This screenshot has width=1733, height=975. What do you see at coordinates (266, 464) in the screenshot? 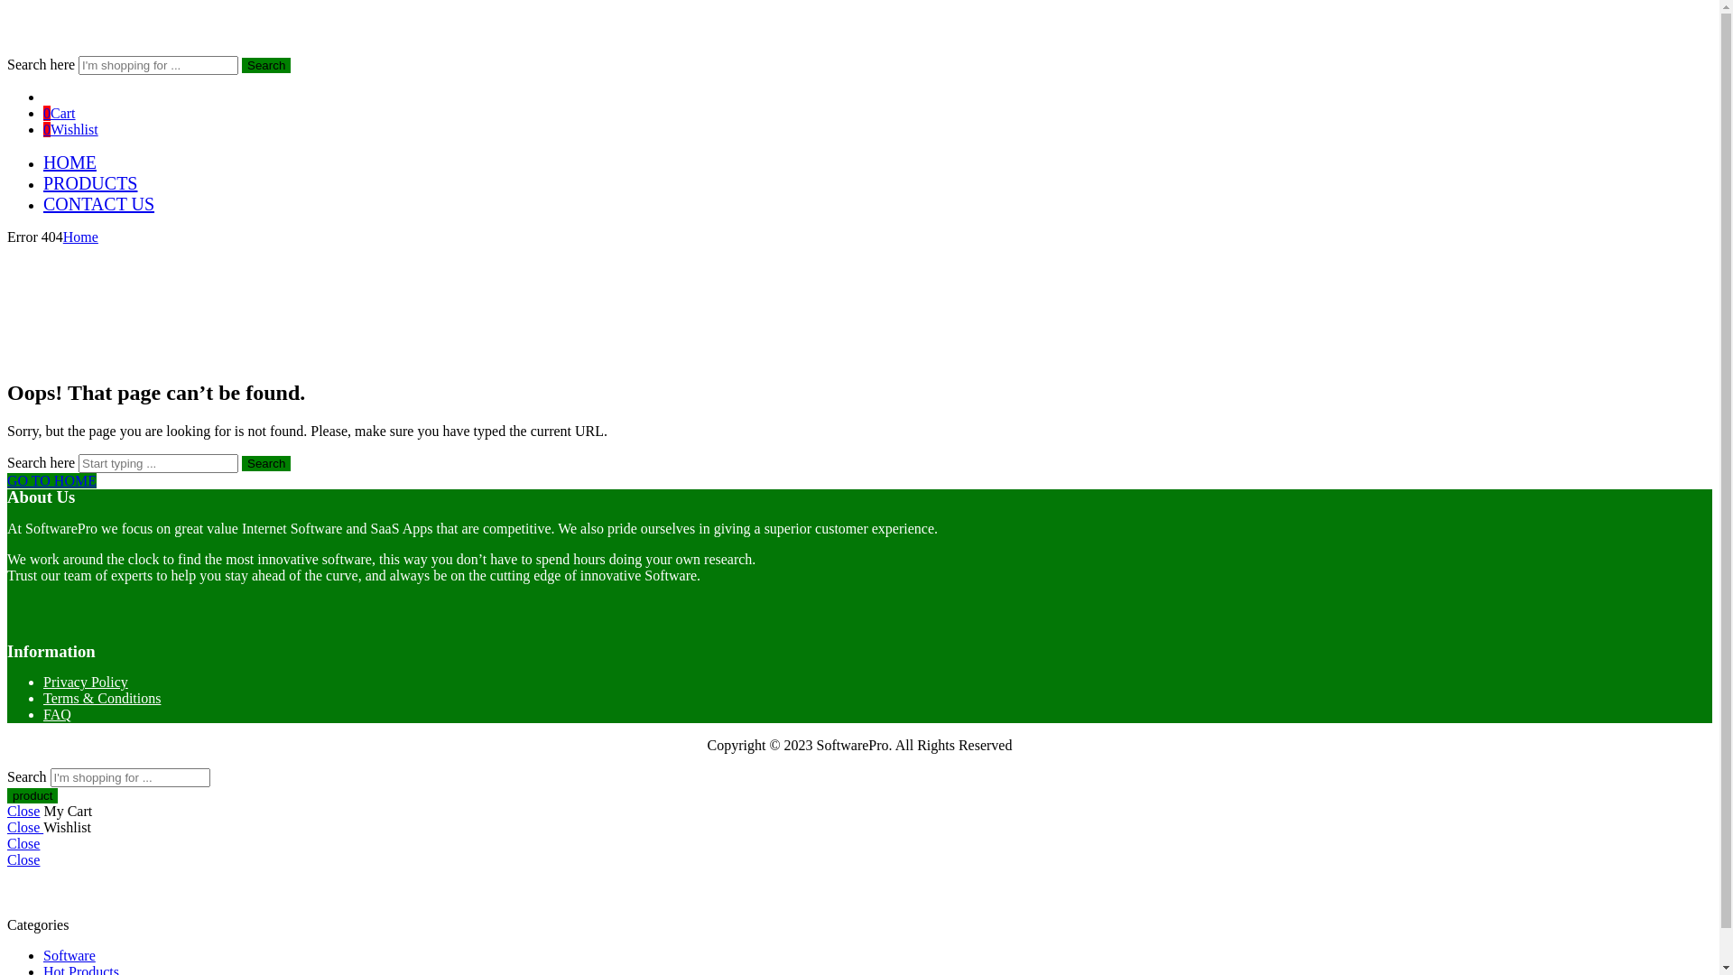
I see `Search` at bounding box center [266, 464].